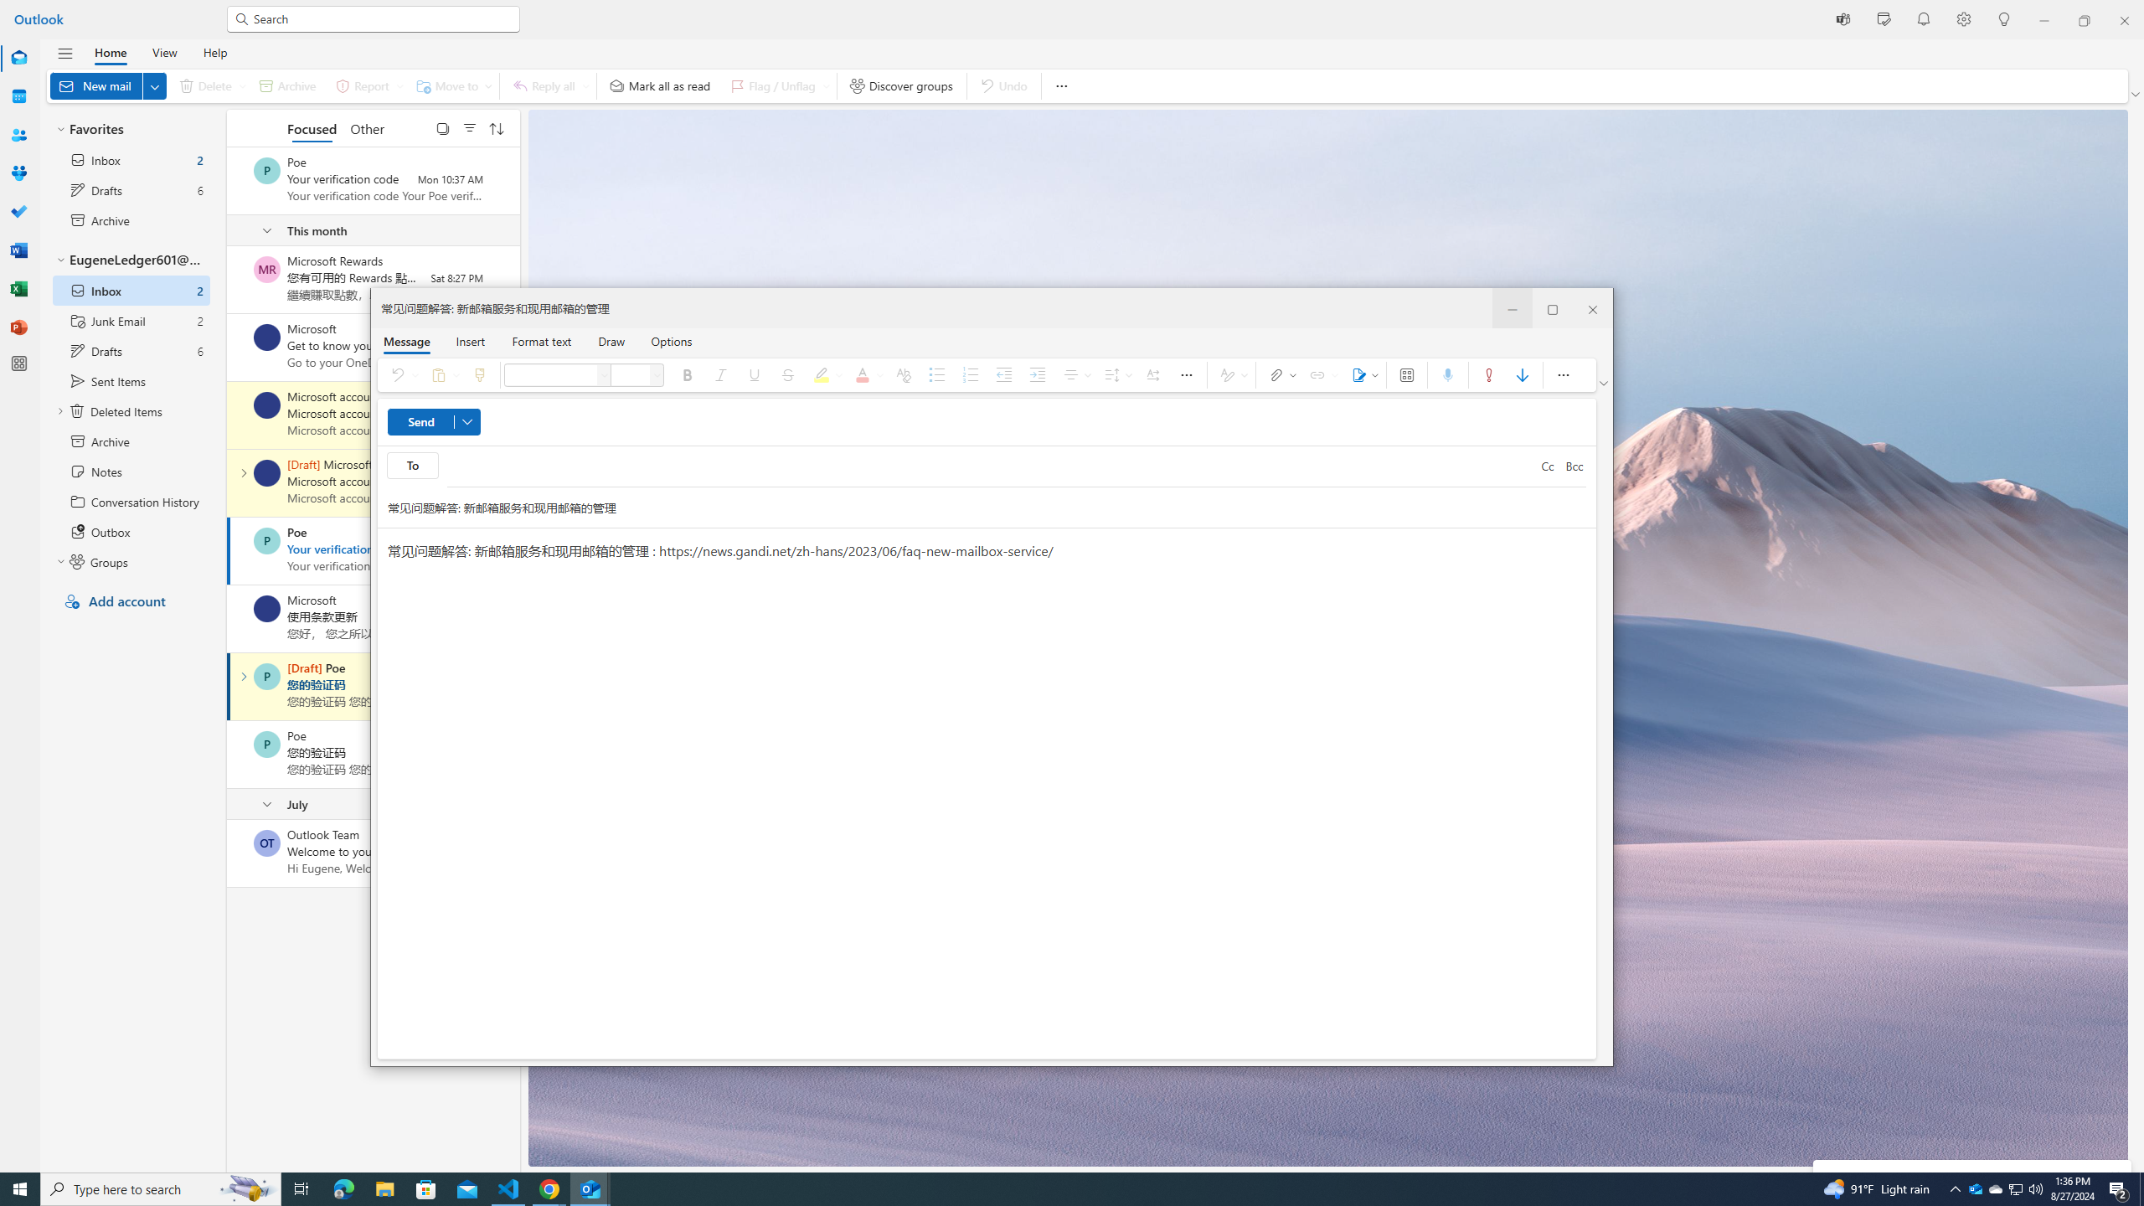 The width and height of the screenshot is (2144, 1206). Describe the element at coordinates (107, 85) in the screenshot. I see `New mail` at that location.